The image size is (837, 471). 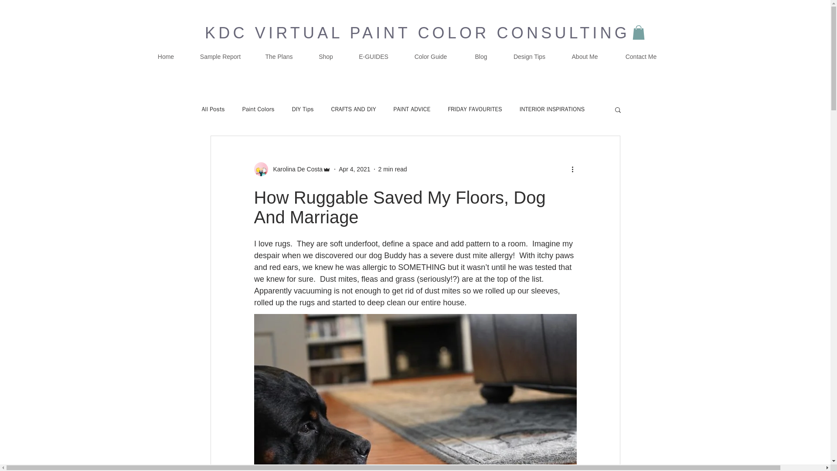 I want to click on 2 min read, so click(x=392, y=169).